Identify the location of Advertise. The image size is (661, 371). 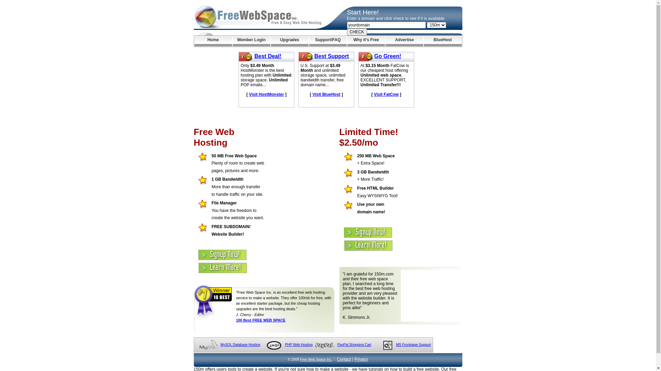
(404, 41).